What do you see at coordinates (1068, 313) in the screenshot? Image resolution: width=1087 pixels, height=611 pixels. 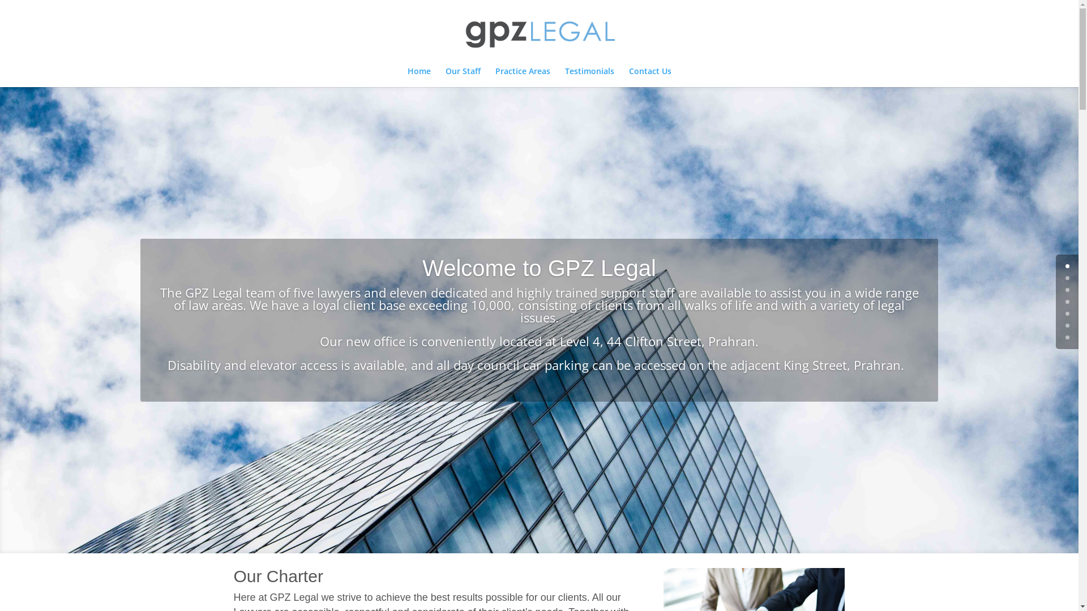 I see `4` at bounding box center [1068, 313].